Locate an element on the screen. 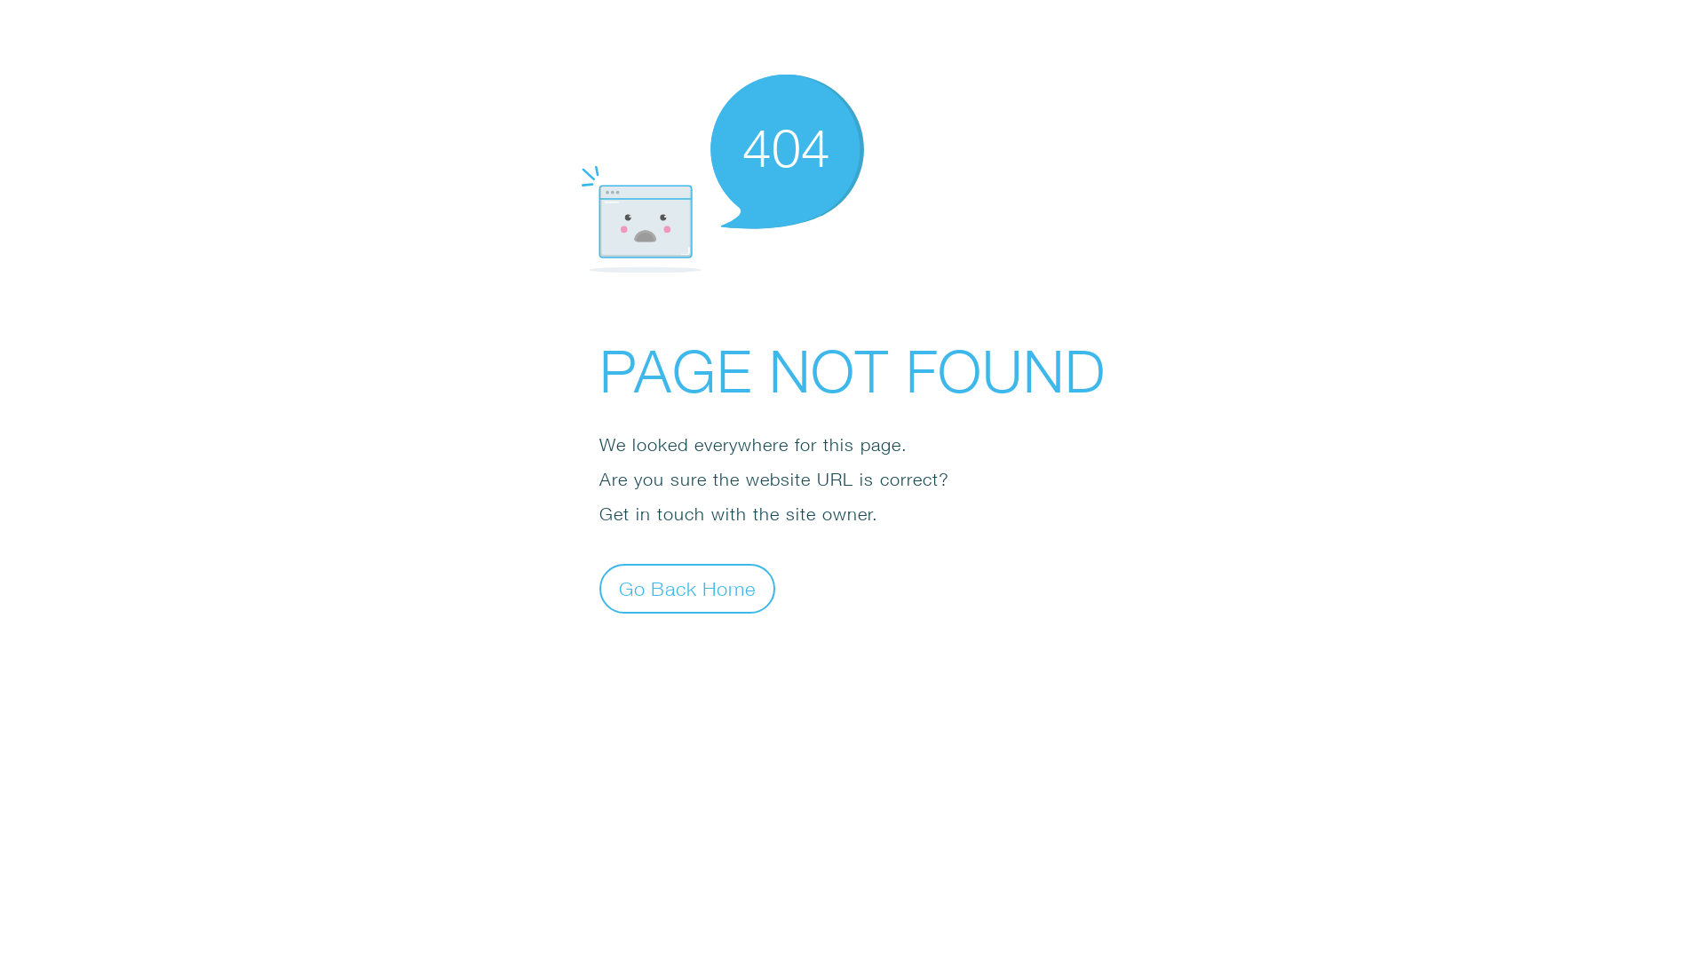  Go Back Home is located at coordinates (687, 588).